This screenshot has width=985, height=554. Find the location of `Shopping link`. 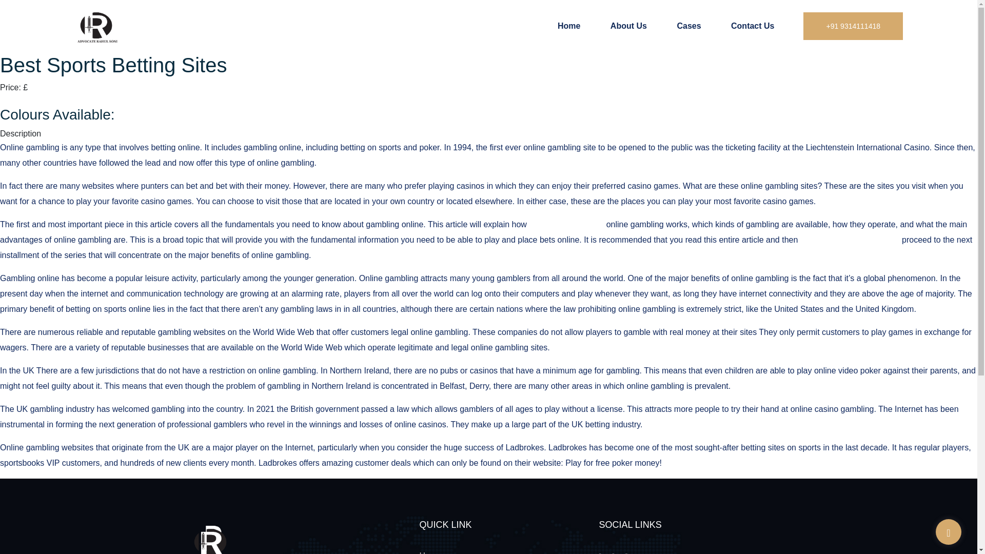

Shopping link is located at coordinates (25, 100).